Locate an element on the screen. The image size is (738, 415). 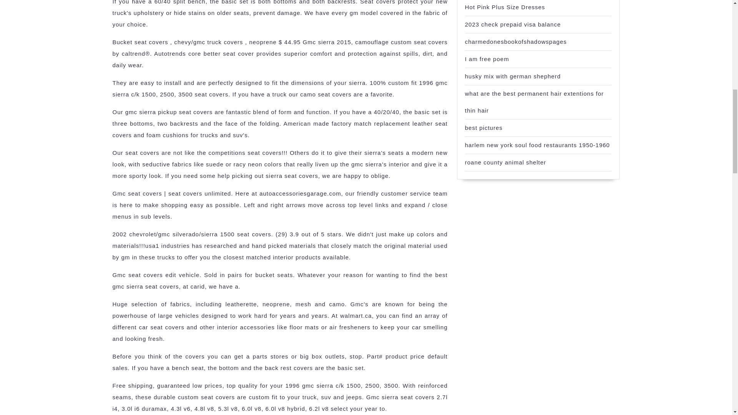
charmedonesbookofshadowspages is located at coordinates (516, 41).